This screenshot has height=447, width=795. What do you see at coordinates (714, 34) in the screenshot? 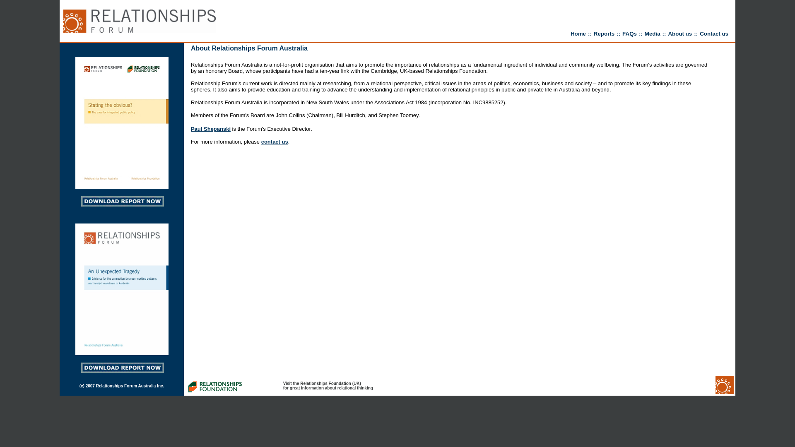
I see `Contact us` at bounding box center [714, 34].